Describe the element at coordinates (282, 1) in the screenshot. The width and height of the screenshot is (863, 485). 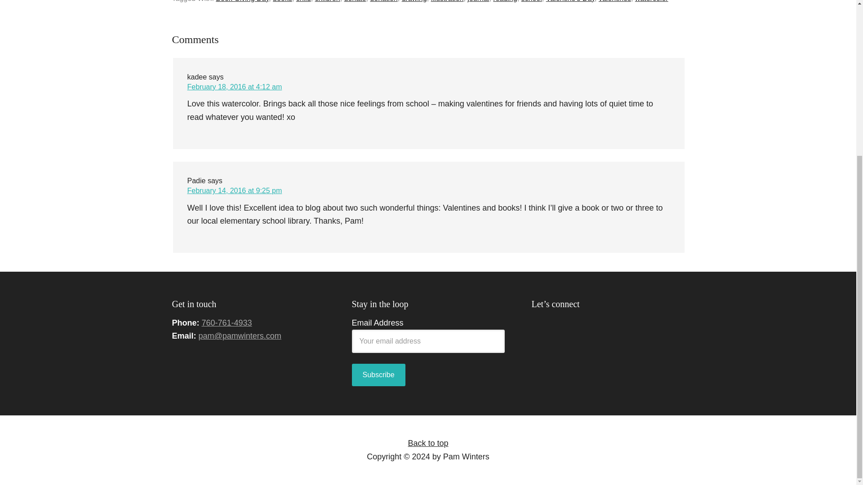
I see `books` at that location.